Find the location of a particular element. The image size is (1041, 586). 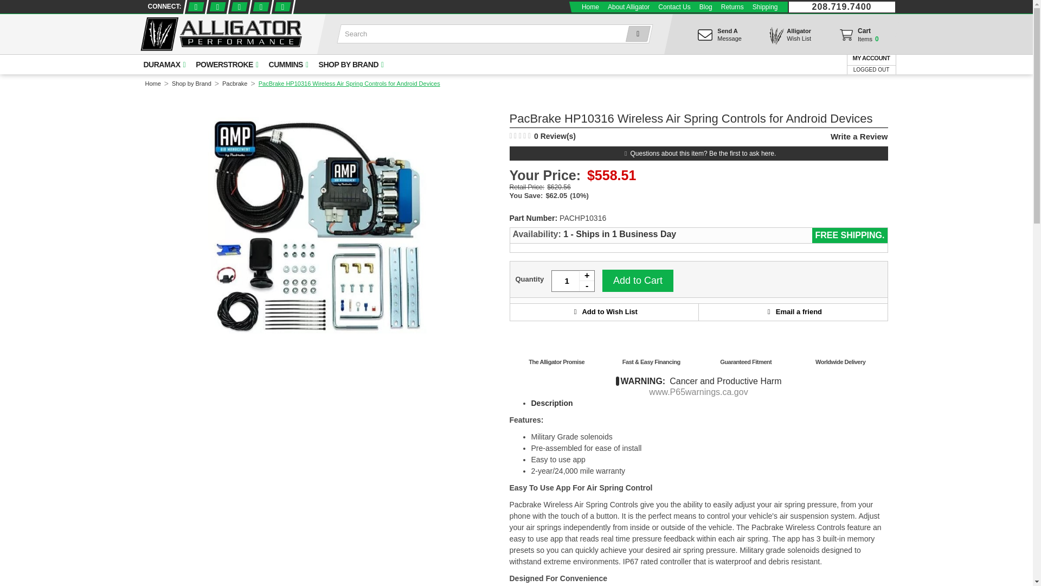

Follow Us on Twitter is located at coordinates (858, 37).